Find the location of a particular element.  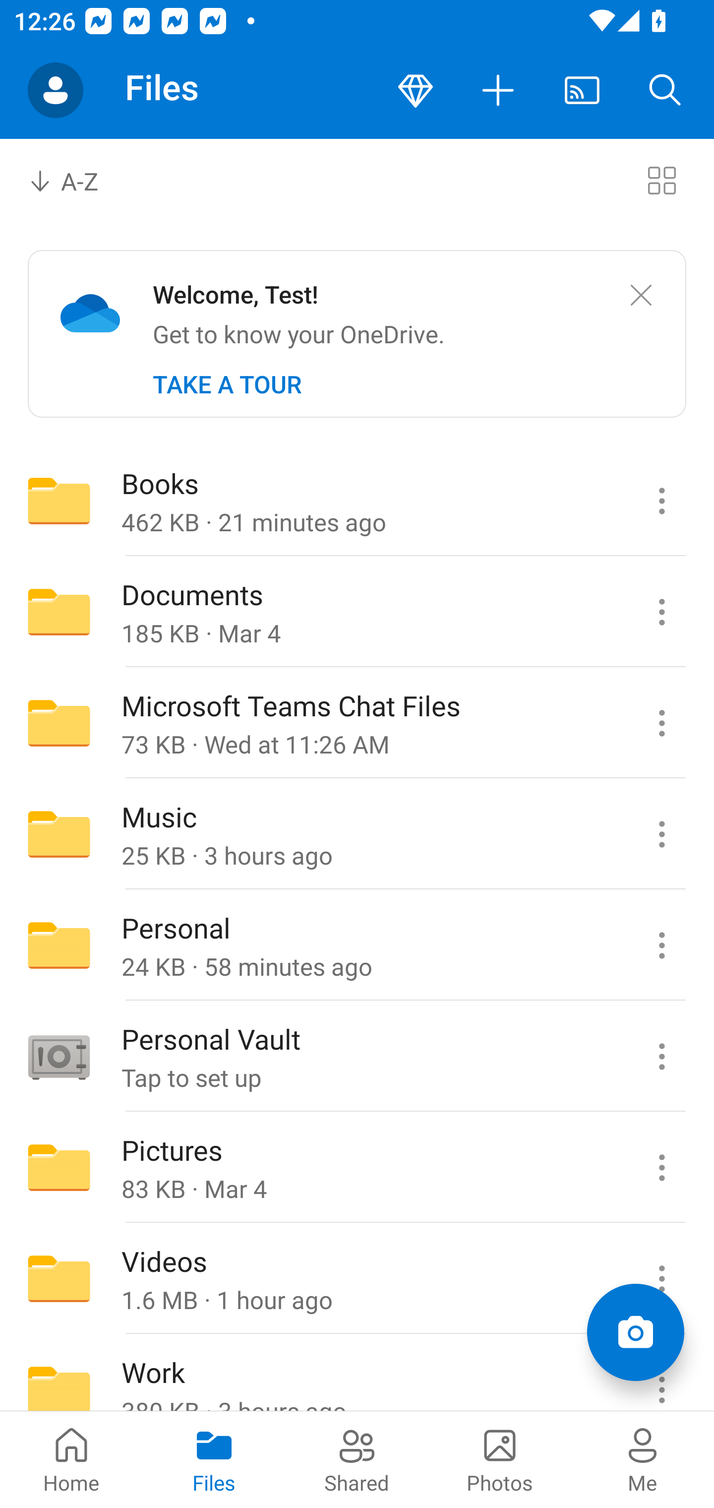

Cast. Disconnected is located at coordinates (582, 90).